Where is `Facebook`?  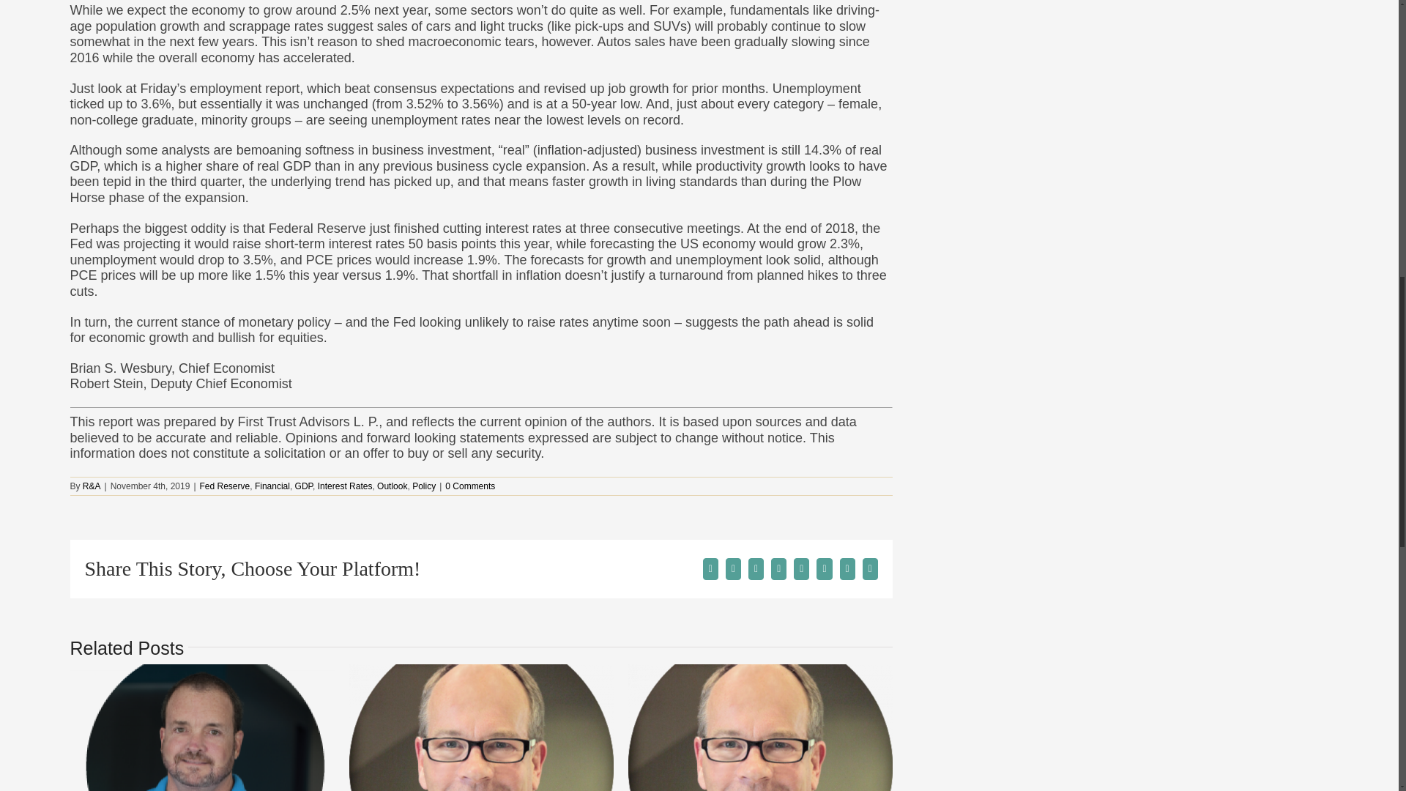 Facebook is located at coordinates (710, 568).